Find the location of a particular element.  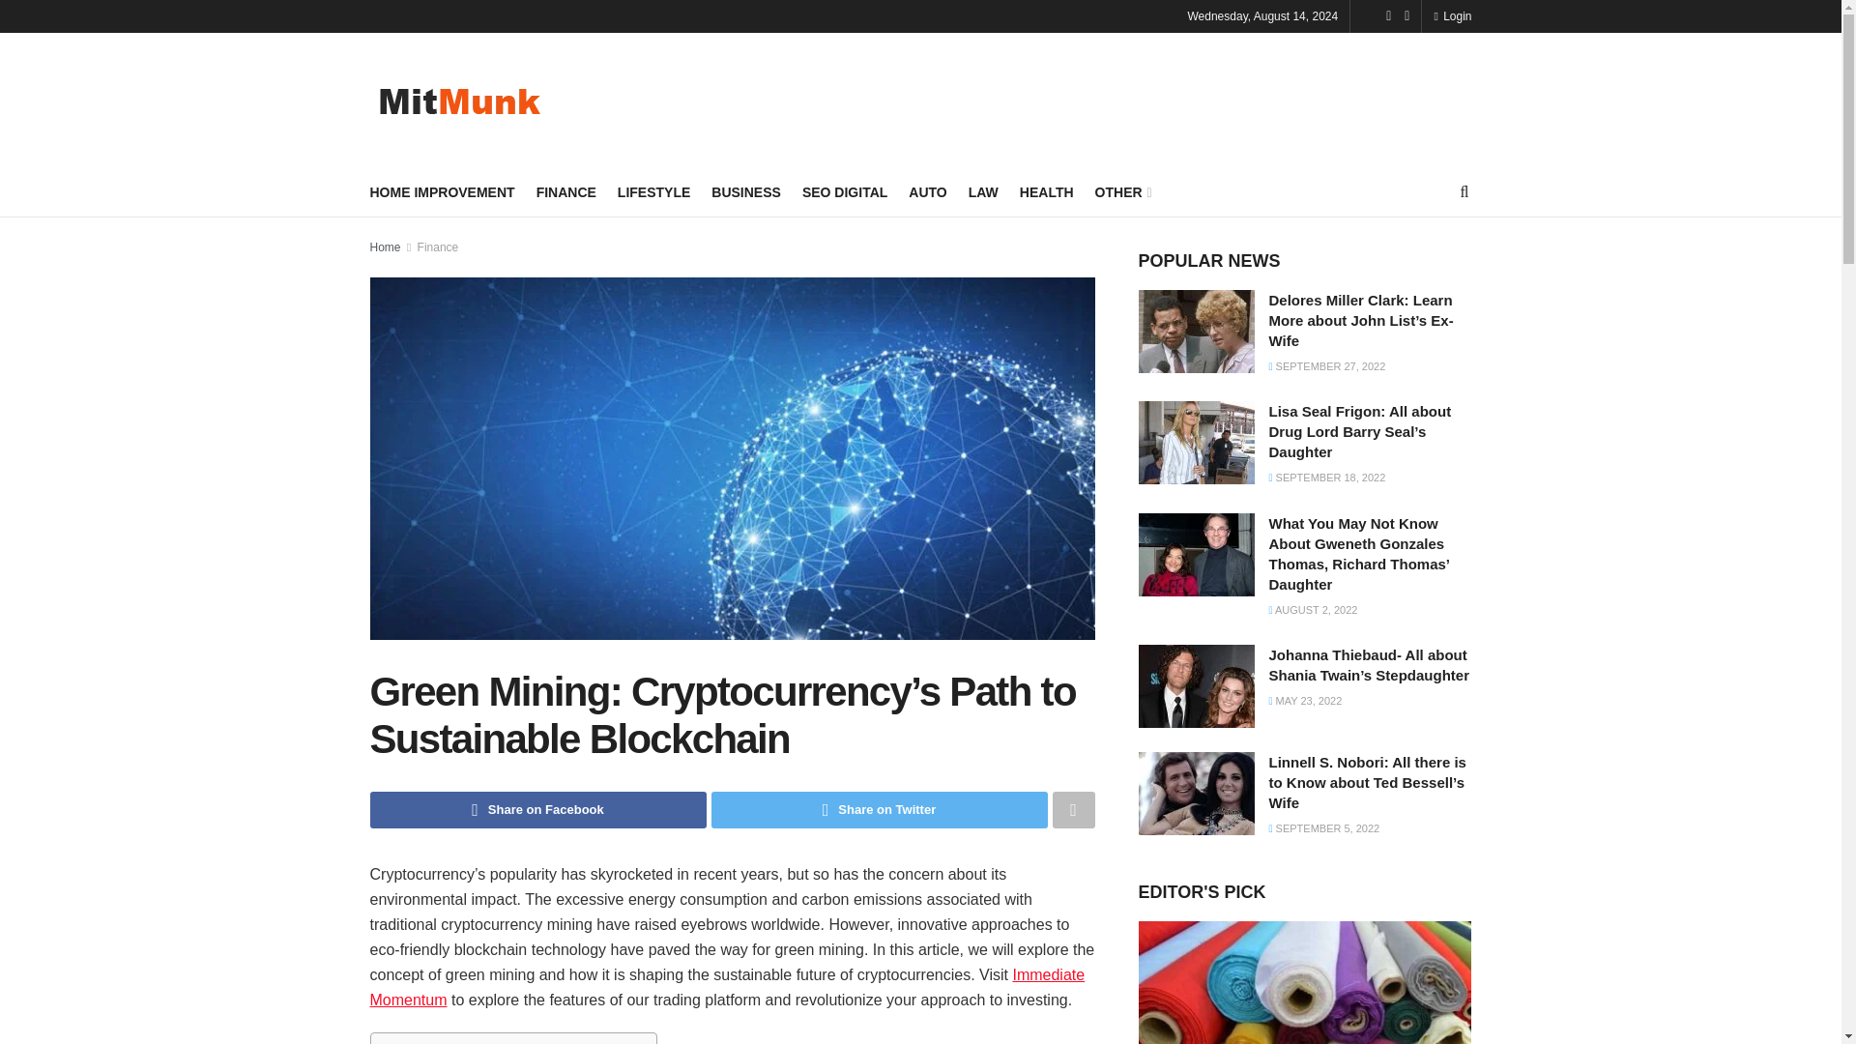

LIFESTYLE is located at coordinates (653, 191).